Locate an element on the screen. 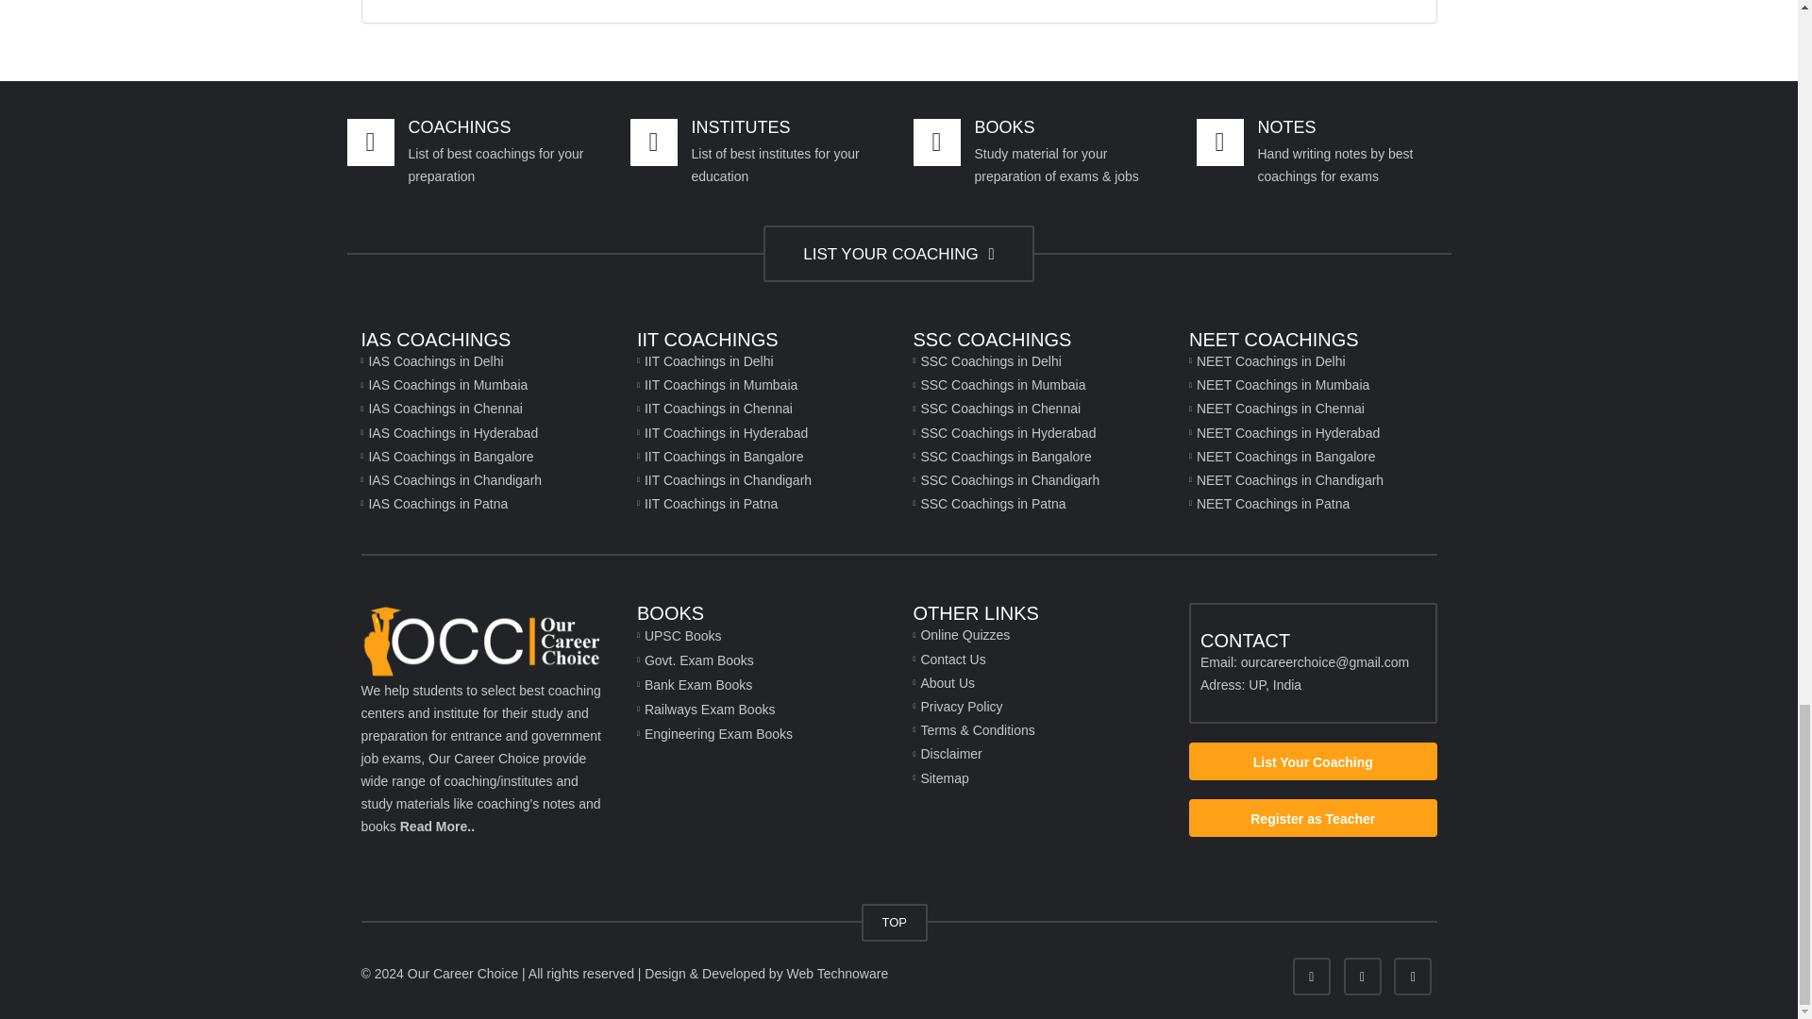 This screenshot has height=1019, width=1812. IAS Coachings in Delhi is located at coordinates (485, 362).